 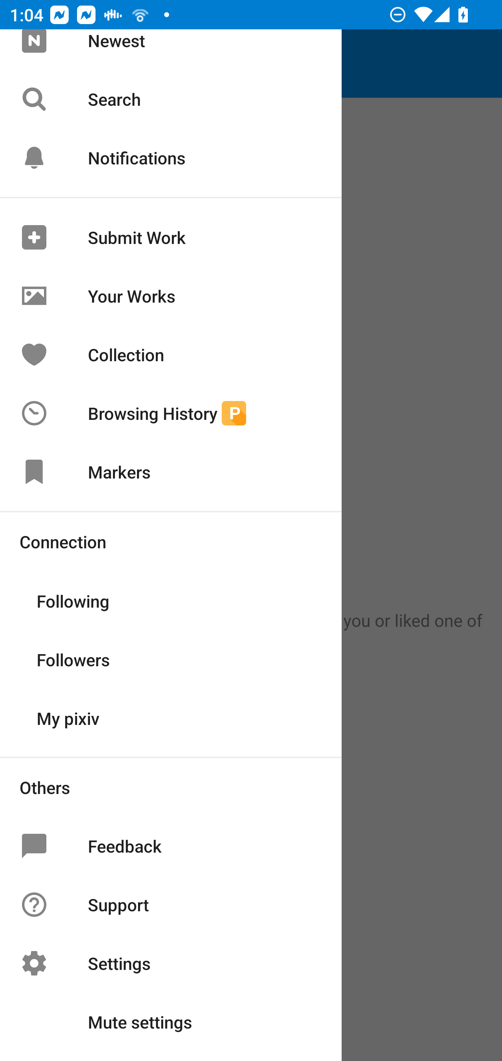 I want to click on Mute settings, so click(x=171, y=1022).